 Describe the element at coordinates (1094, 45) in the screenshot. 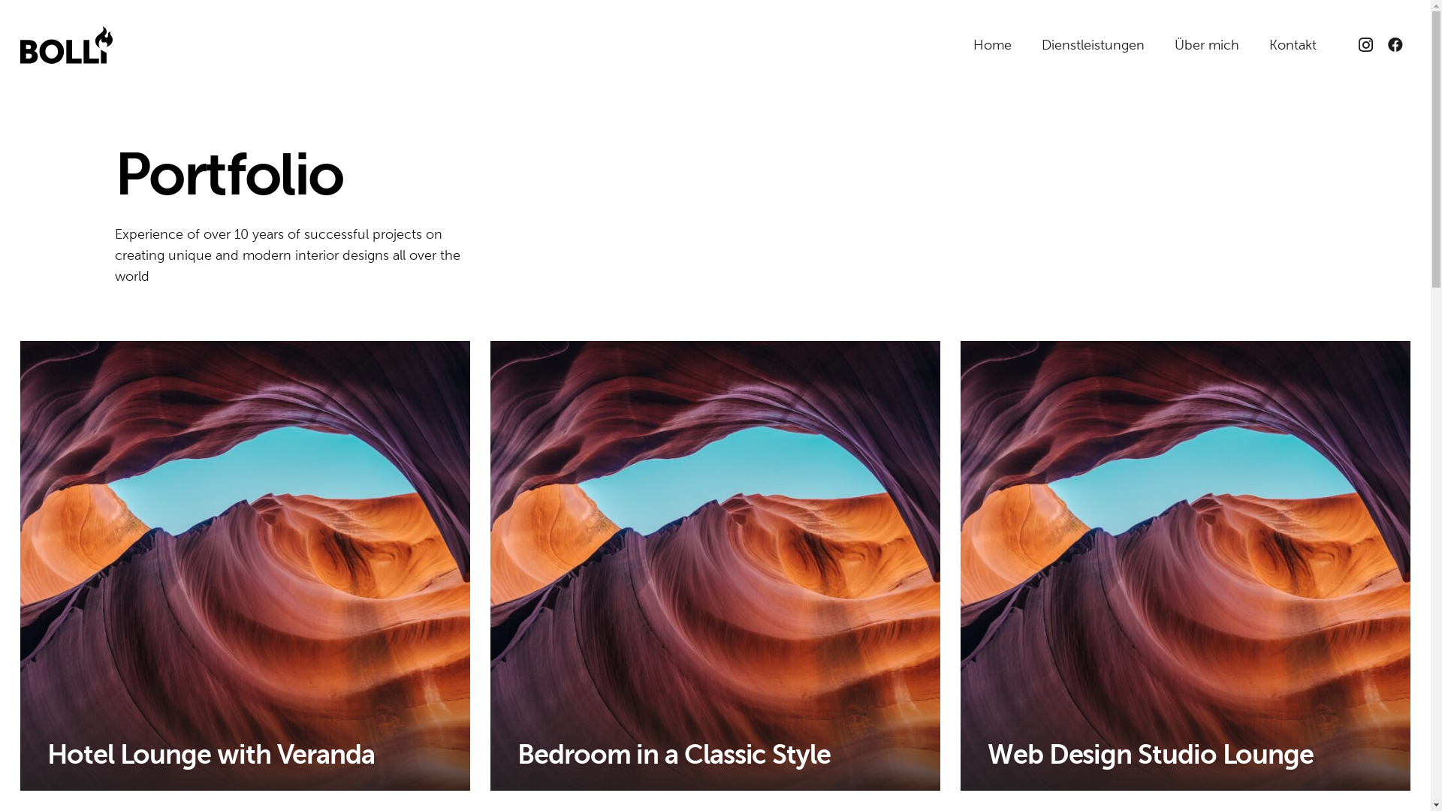

I see `Dienstleistungen` at that location.